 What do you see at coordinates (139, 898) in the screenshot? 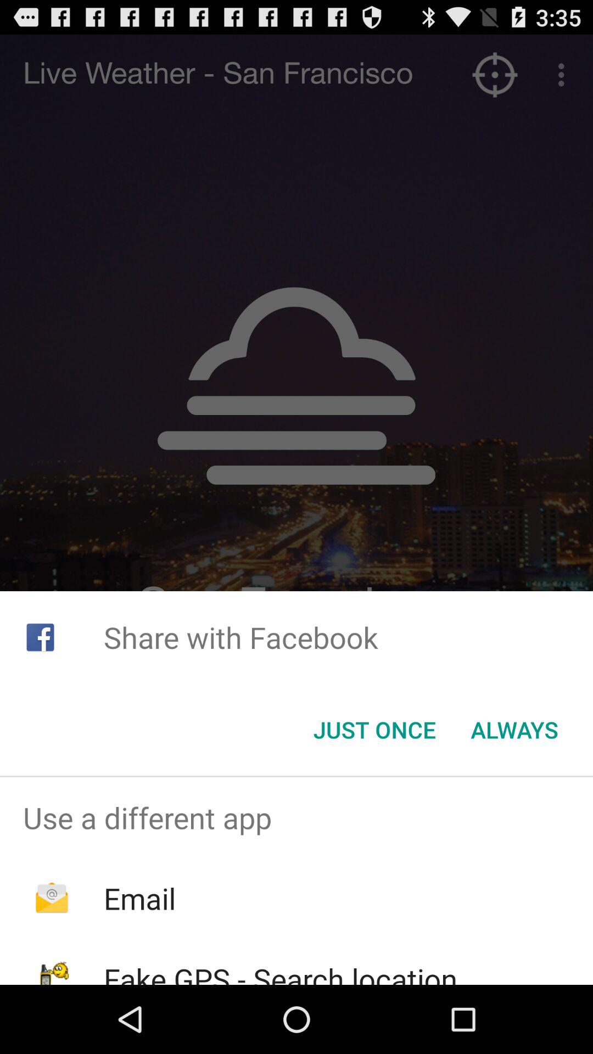
I see `scroll to email icon` at bounding box center [139, 898].